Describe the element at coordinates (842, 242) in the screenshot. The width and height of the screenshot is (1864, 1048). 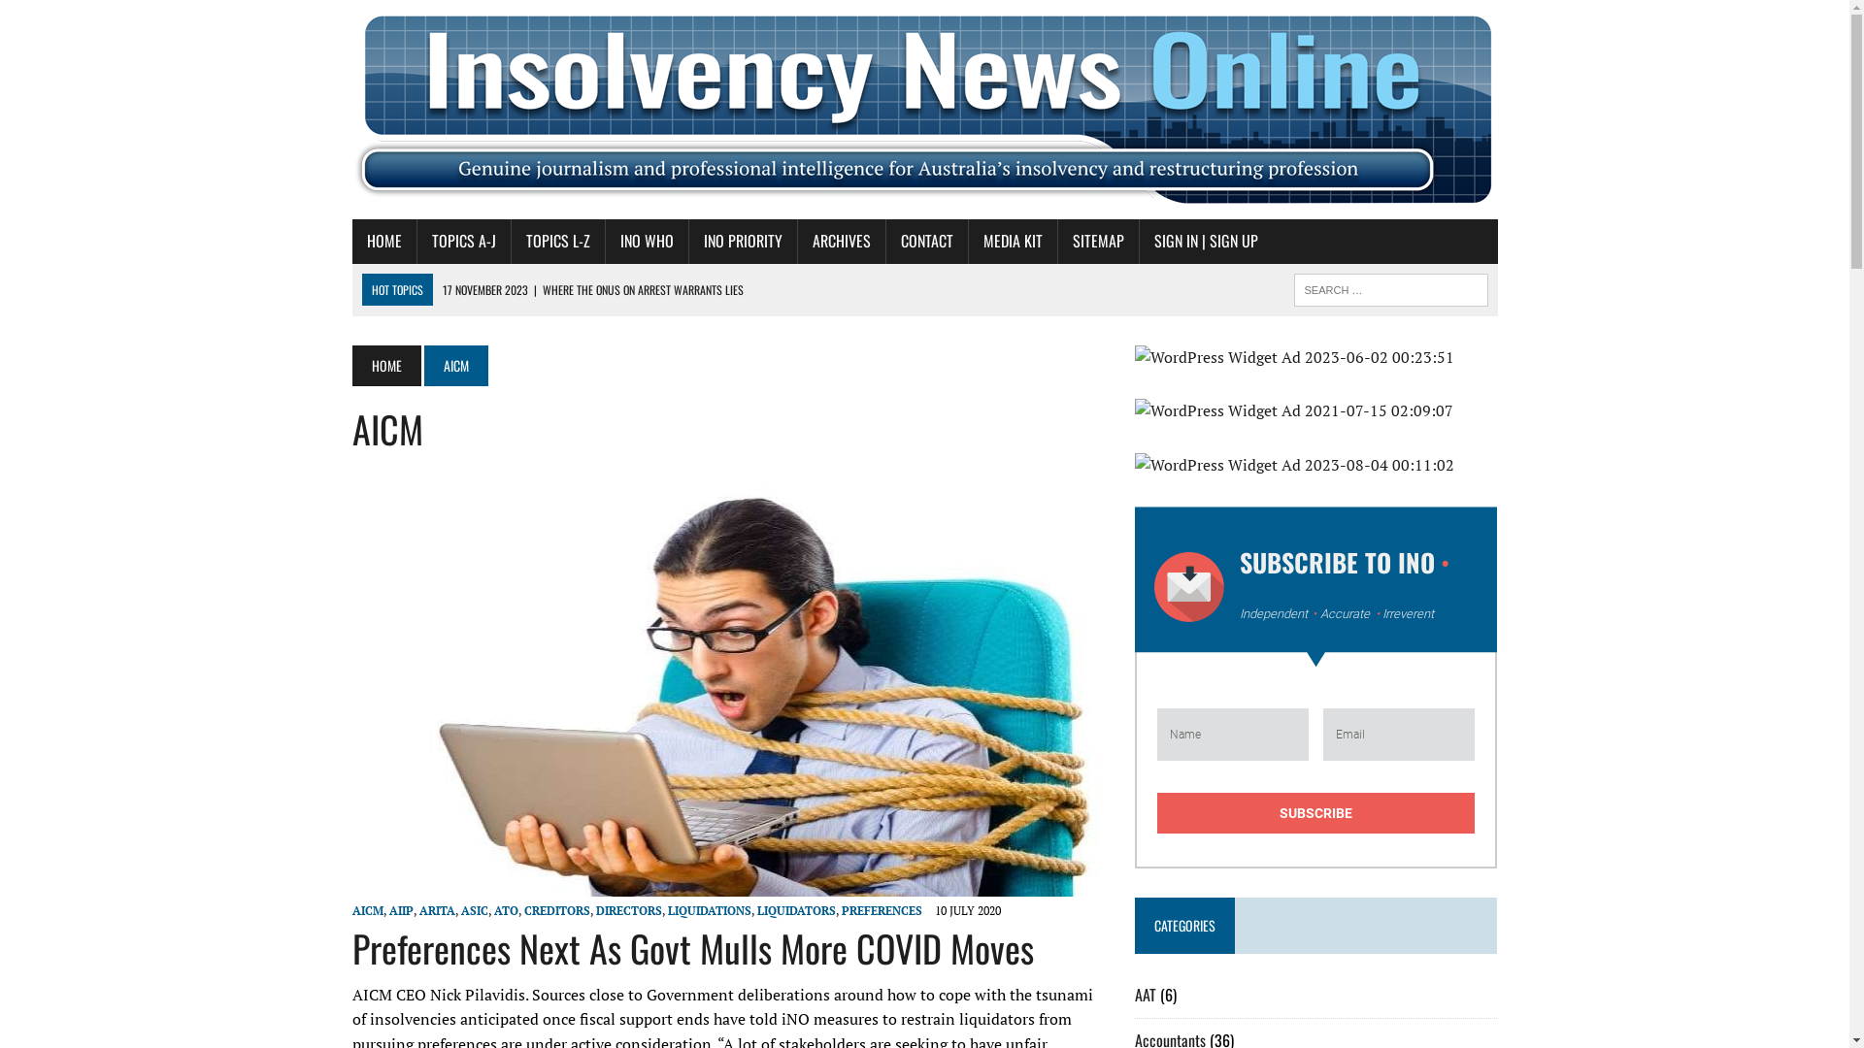
I see `ARCHIVES` at that location.